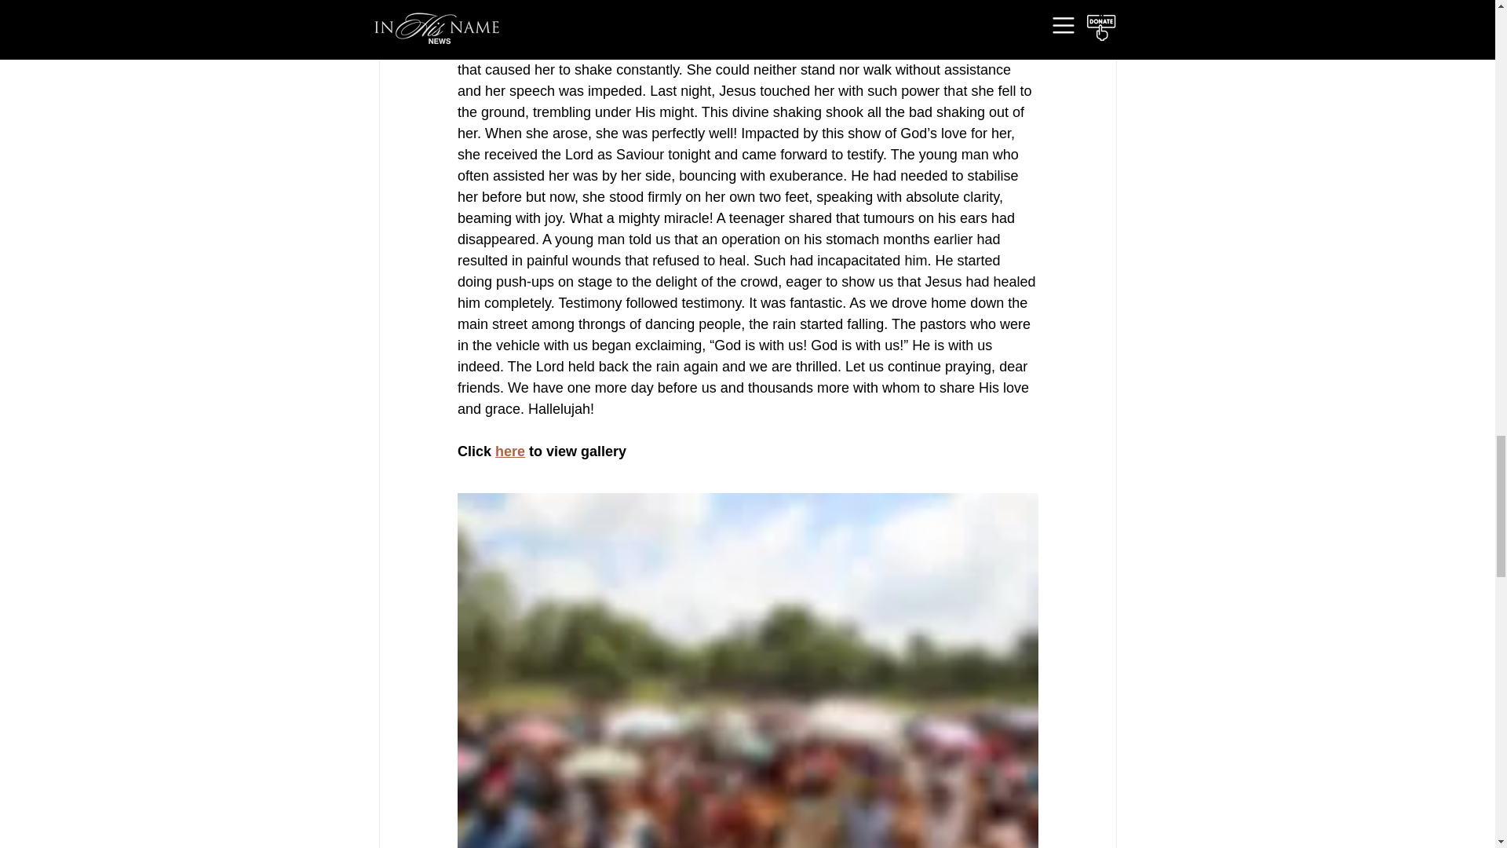  Describe the element at coordinates (510, 451) in the screenshot. I see `here` at that location.